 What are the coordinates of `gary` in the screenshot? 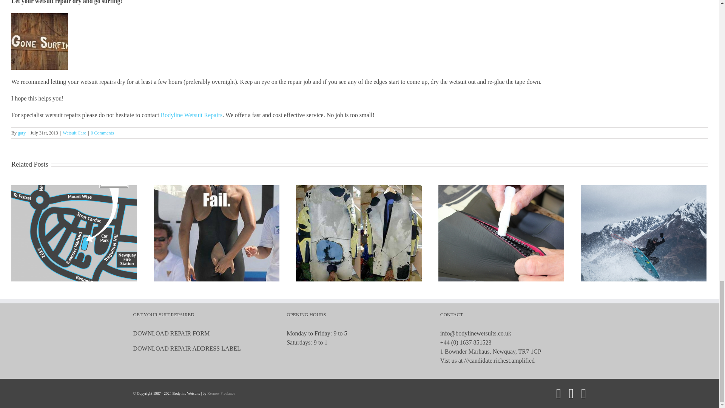 It's located at (21, 133).